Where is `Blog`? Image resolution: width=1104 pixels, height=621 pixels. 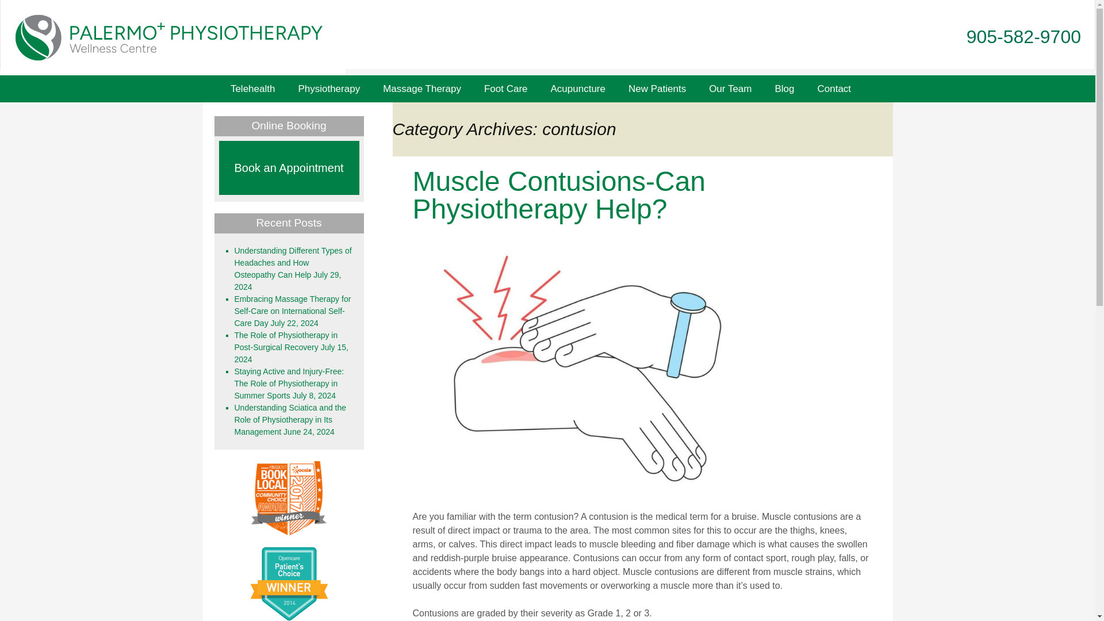 Blog is located at coordinates (784, 89).